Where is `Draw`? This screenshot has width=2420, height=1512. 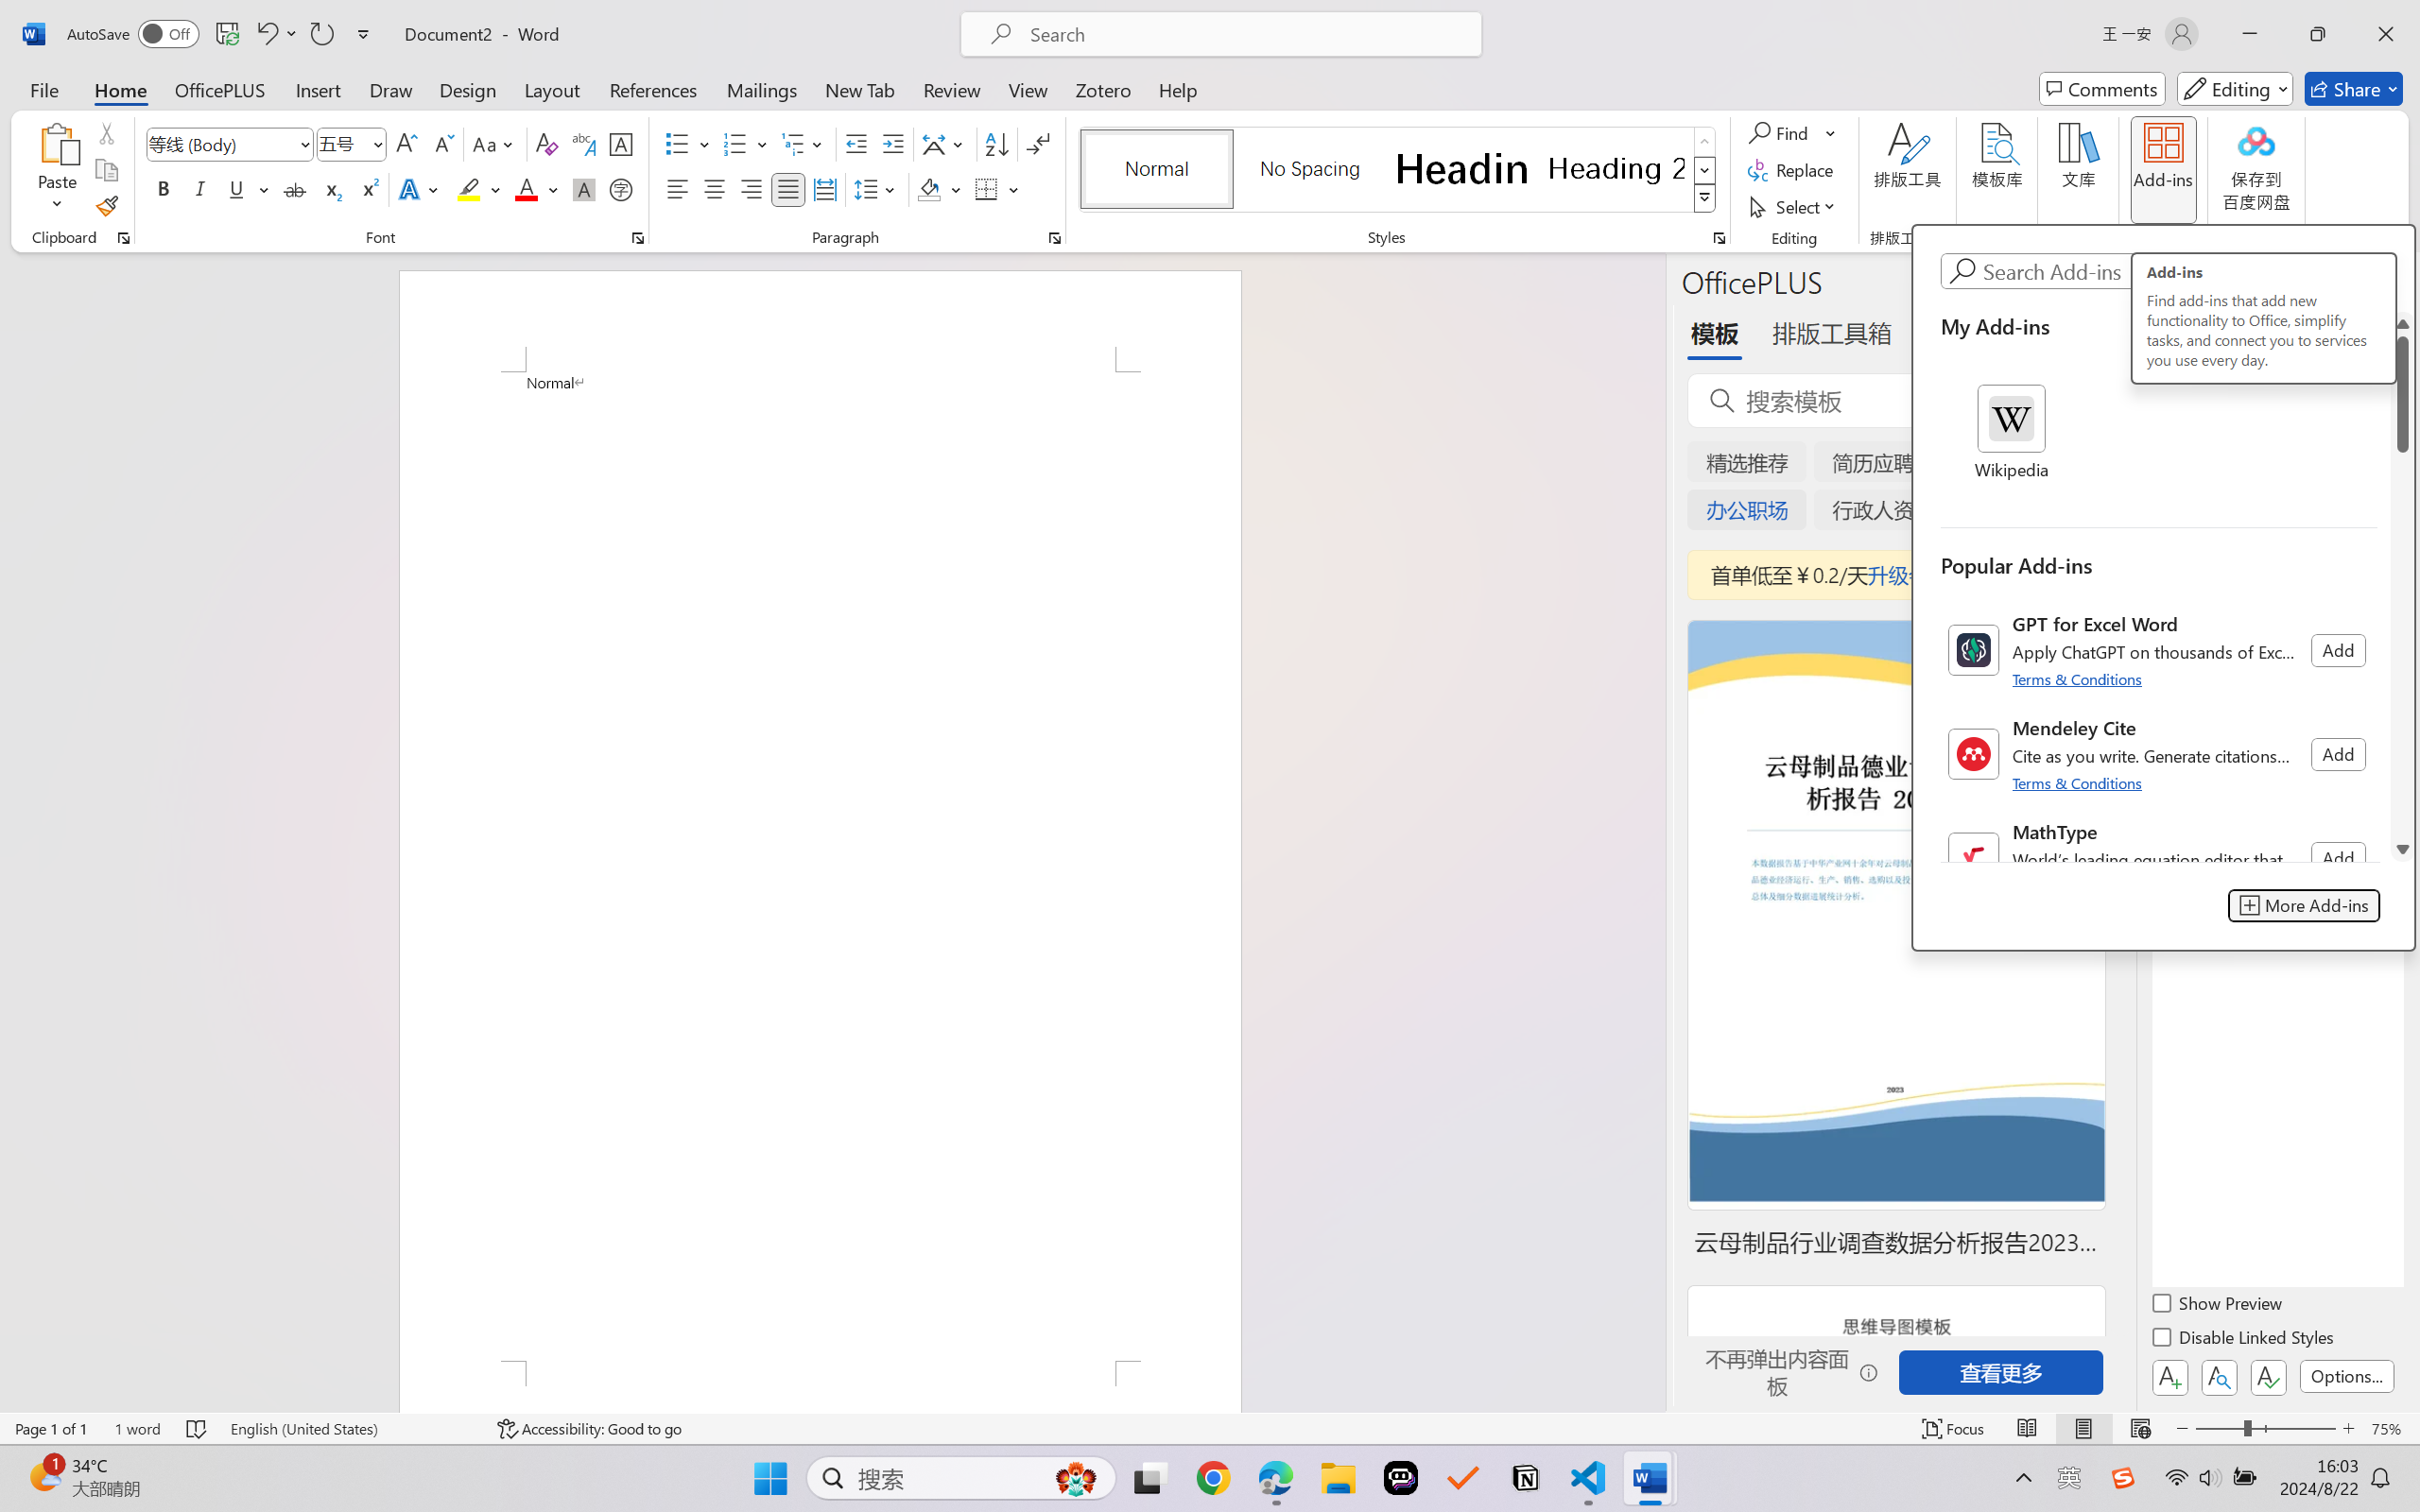 Draw is located at coordinates (391, 89).